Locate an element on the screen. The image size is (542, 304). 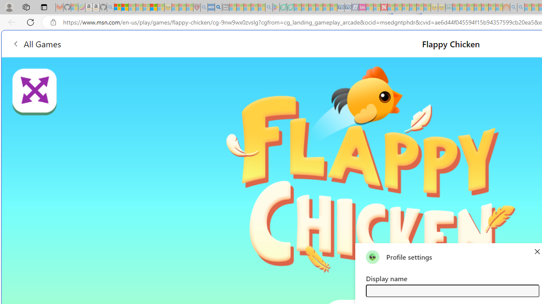
""'s avatar is located at coordinates (373, 257).